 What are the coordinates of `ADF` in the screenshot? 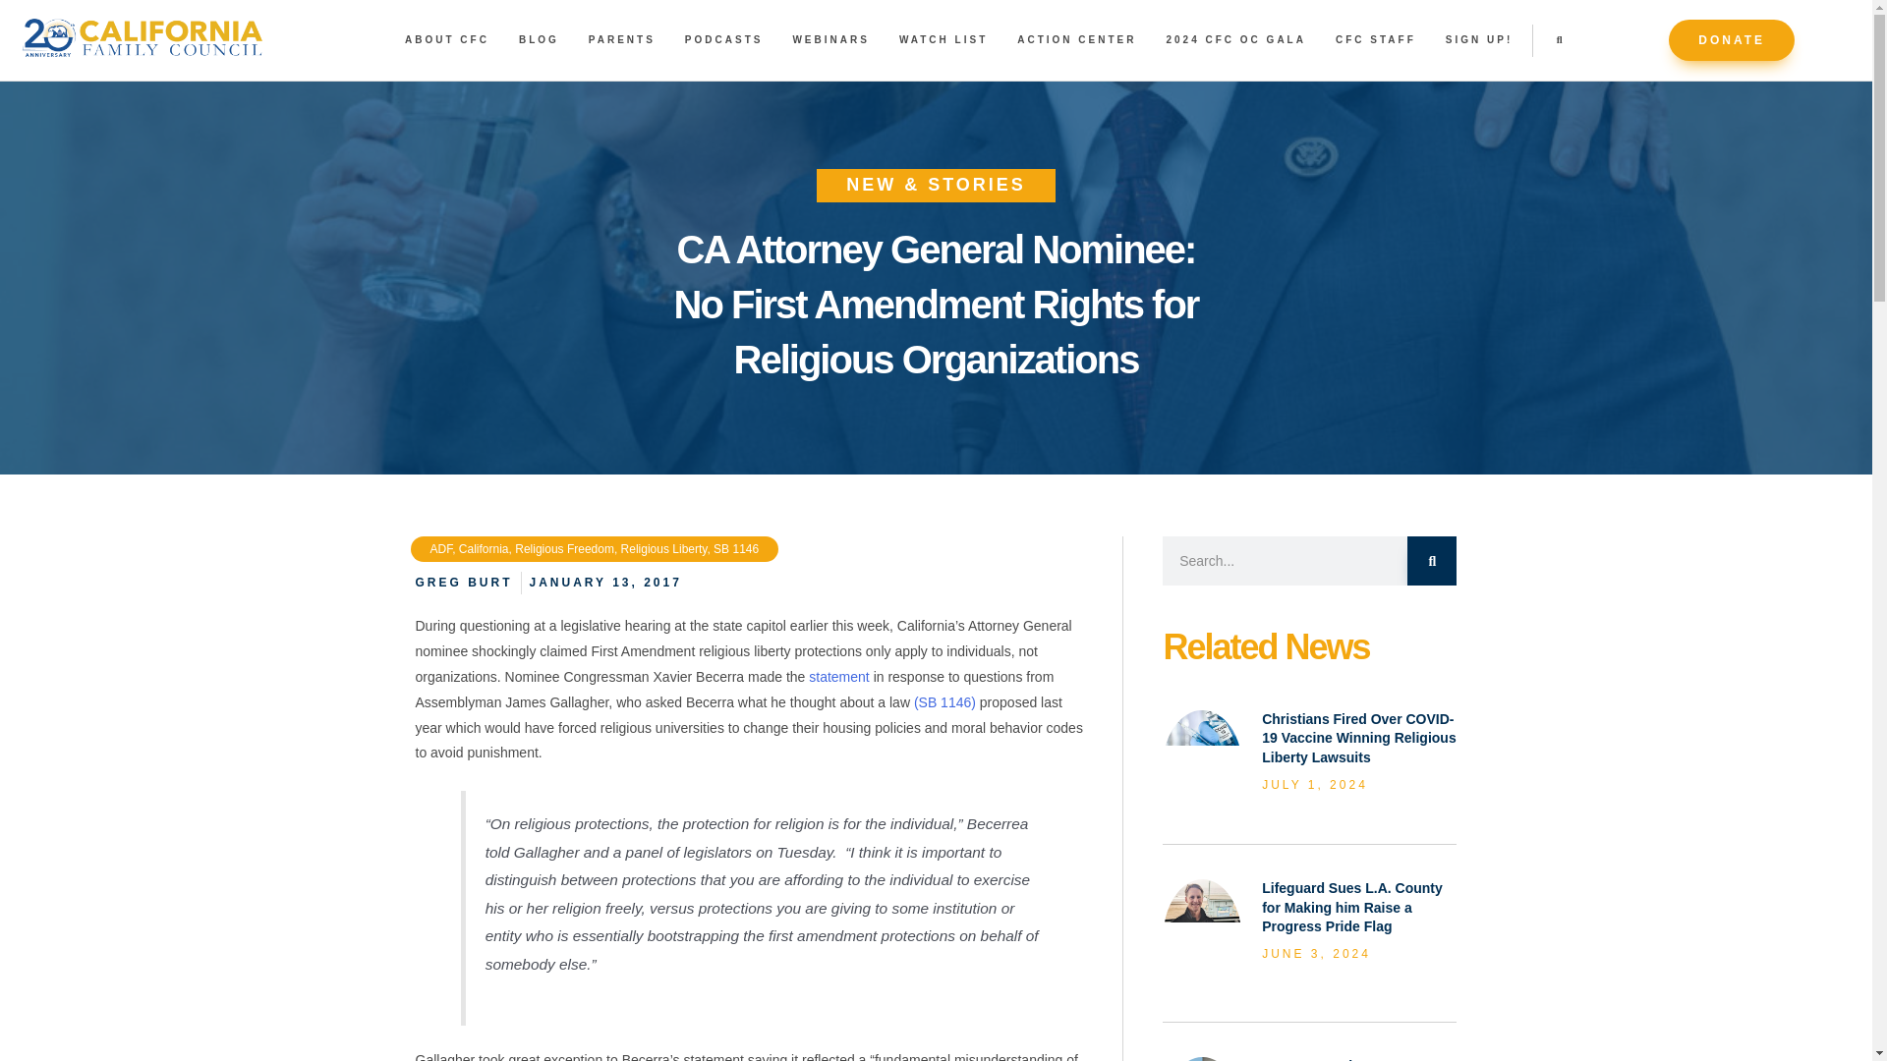 It's located at (440, 548).